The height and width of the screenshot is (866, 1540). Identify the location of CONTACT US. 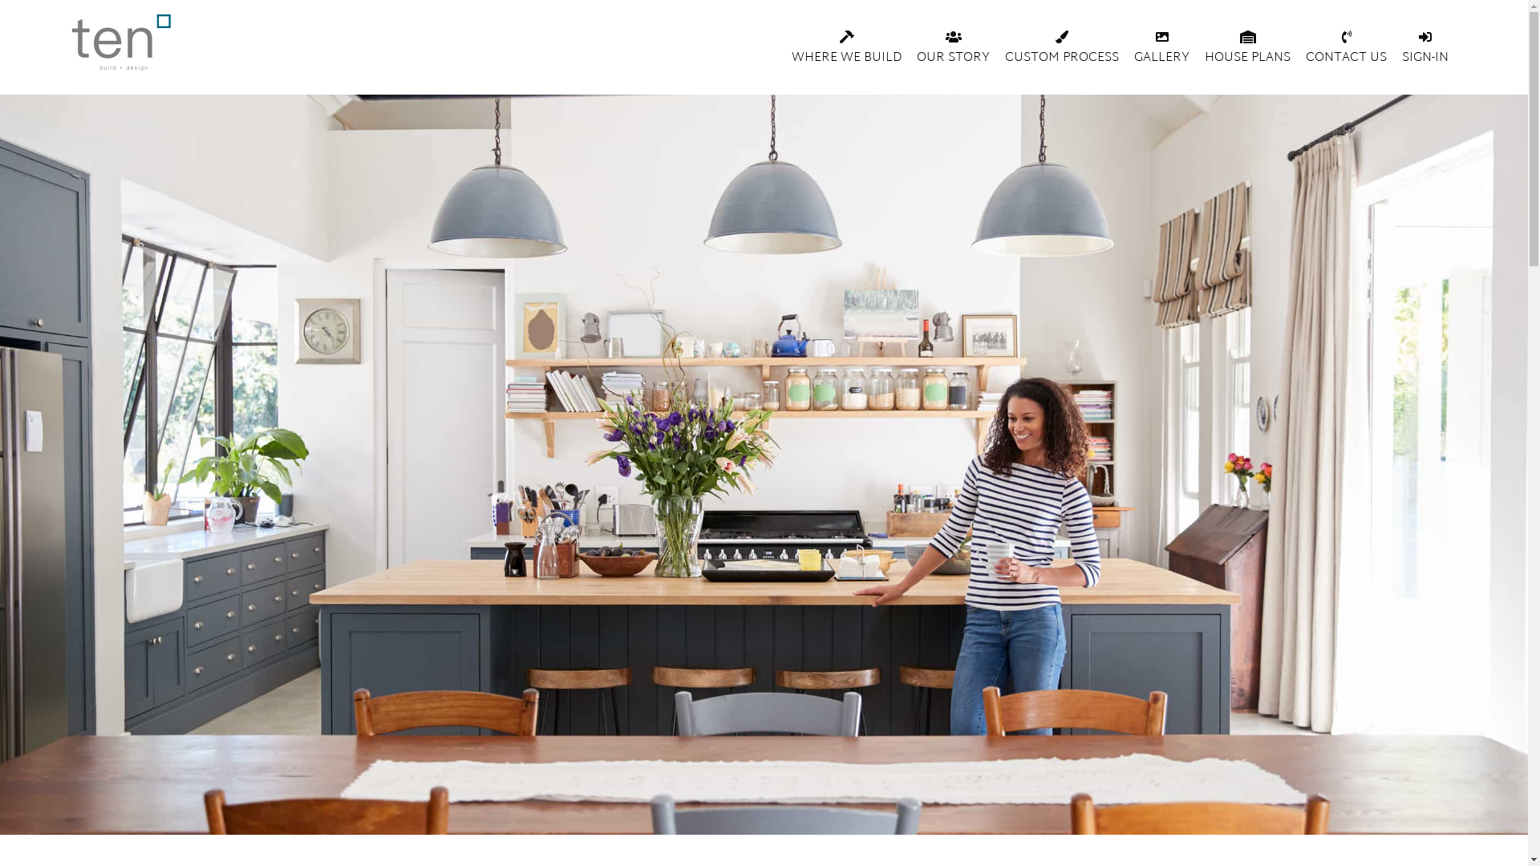
(1346, 48).